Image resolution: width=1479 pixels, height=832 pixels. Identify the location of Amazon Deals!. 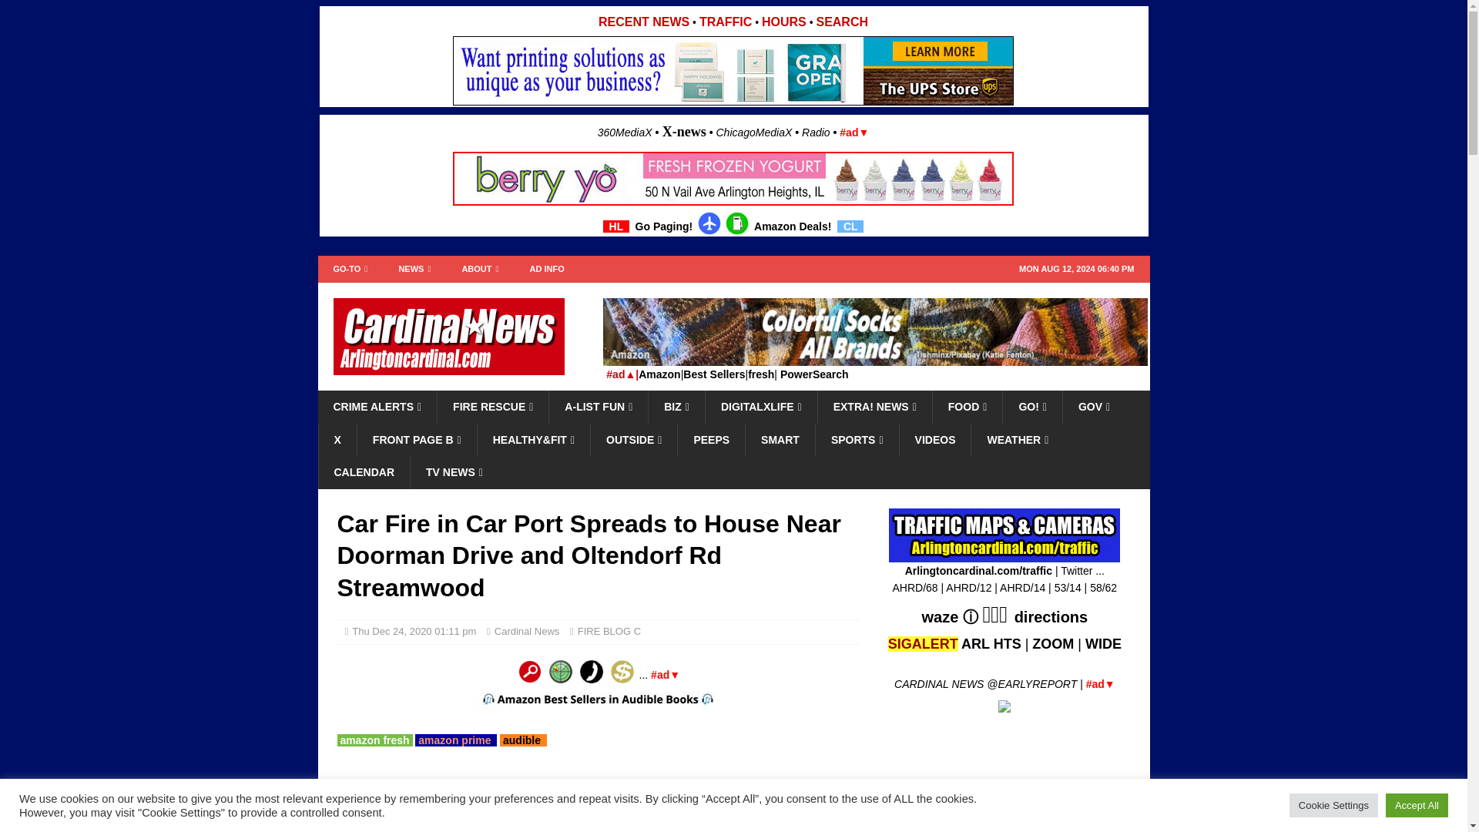
(793, 226).